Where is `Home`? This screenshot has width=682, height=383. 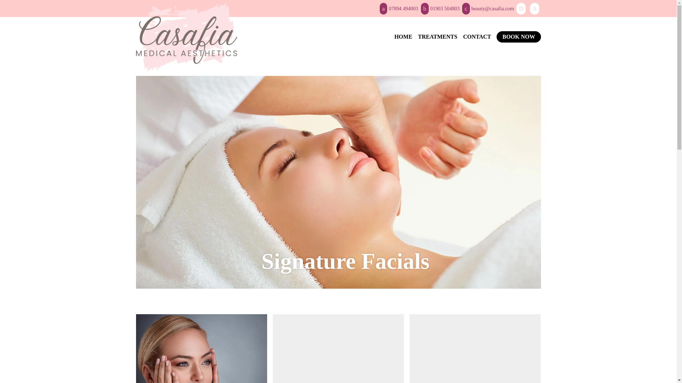 Home is located at coordinates (403, 37).